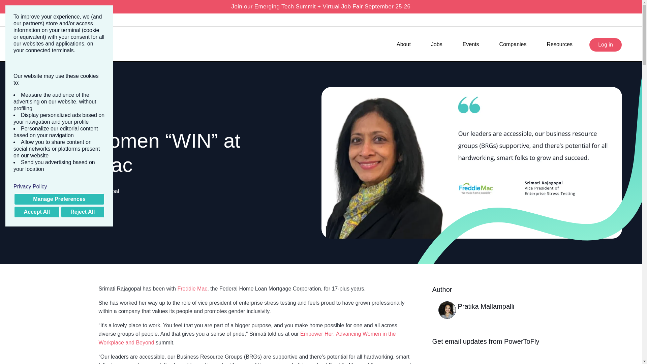 The height and width of the screenshot is (364, 647). Describe the element at coordinates (606, 44) in the screenshot. I see `Log in` at that location.